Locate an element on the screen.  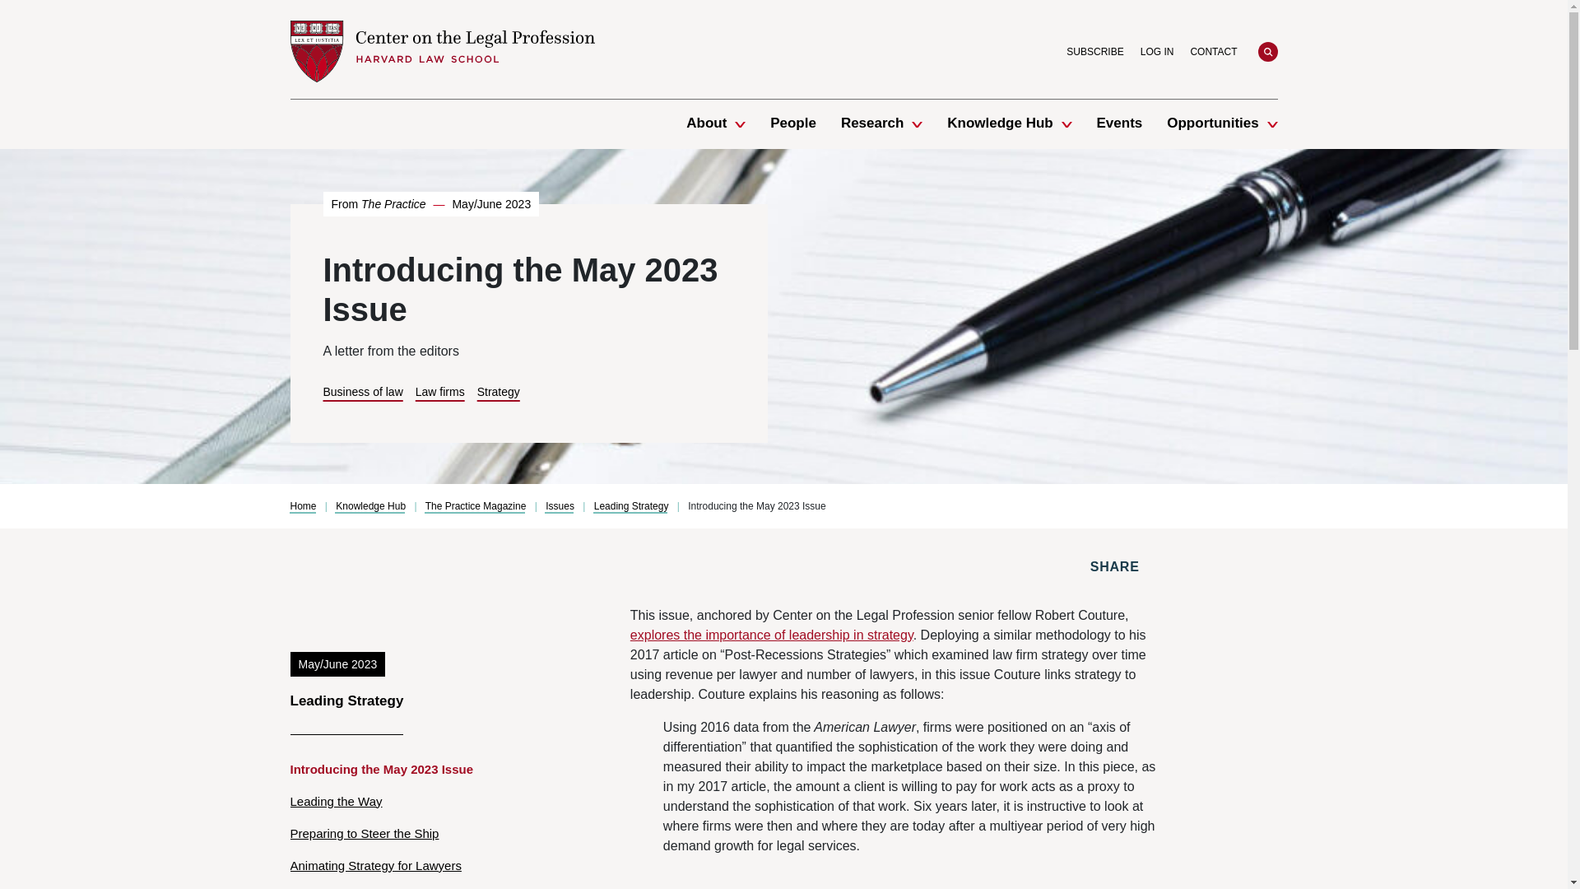
People is located at coordinates (793, 123).